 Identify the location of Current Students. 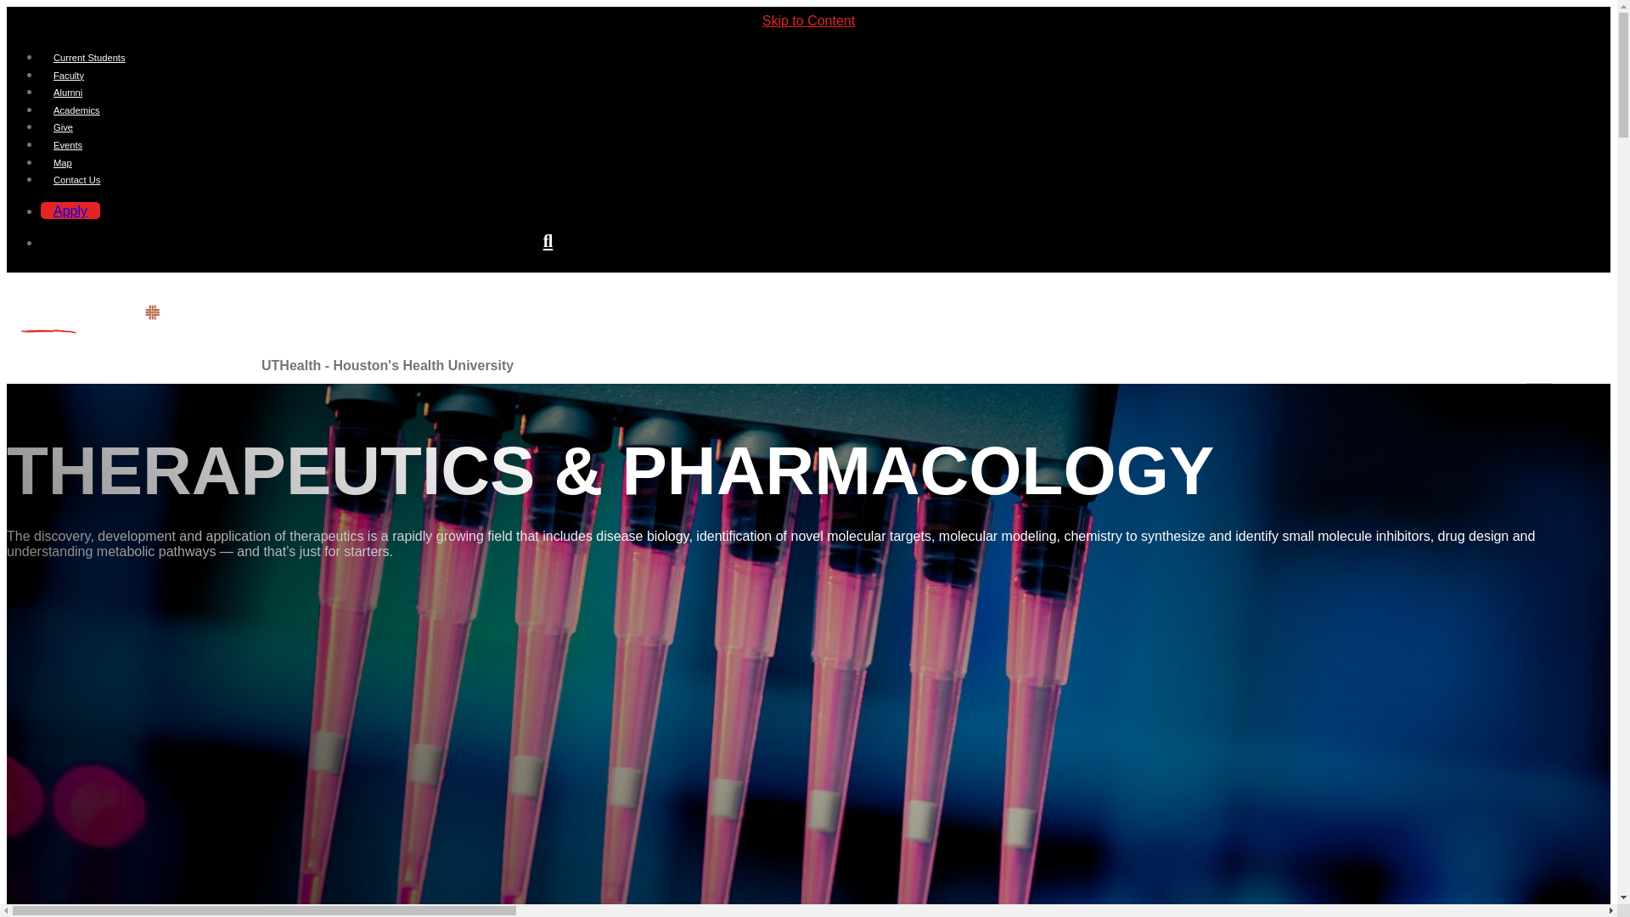
(90, 58).